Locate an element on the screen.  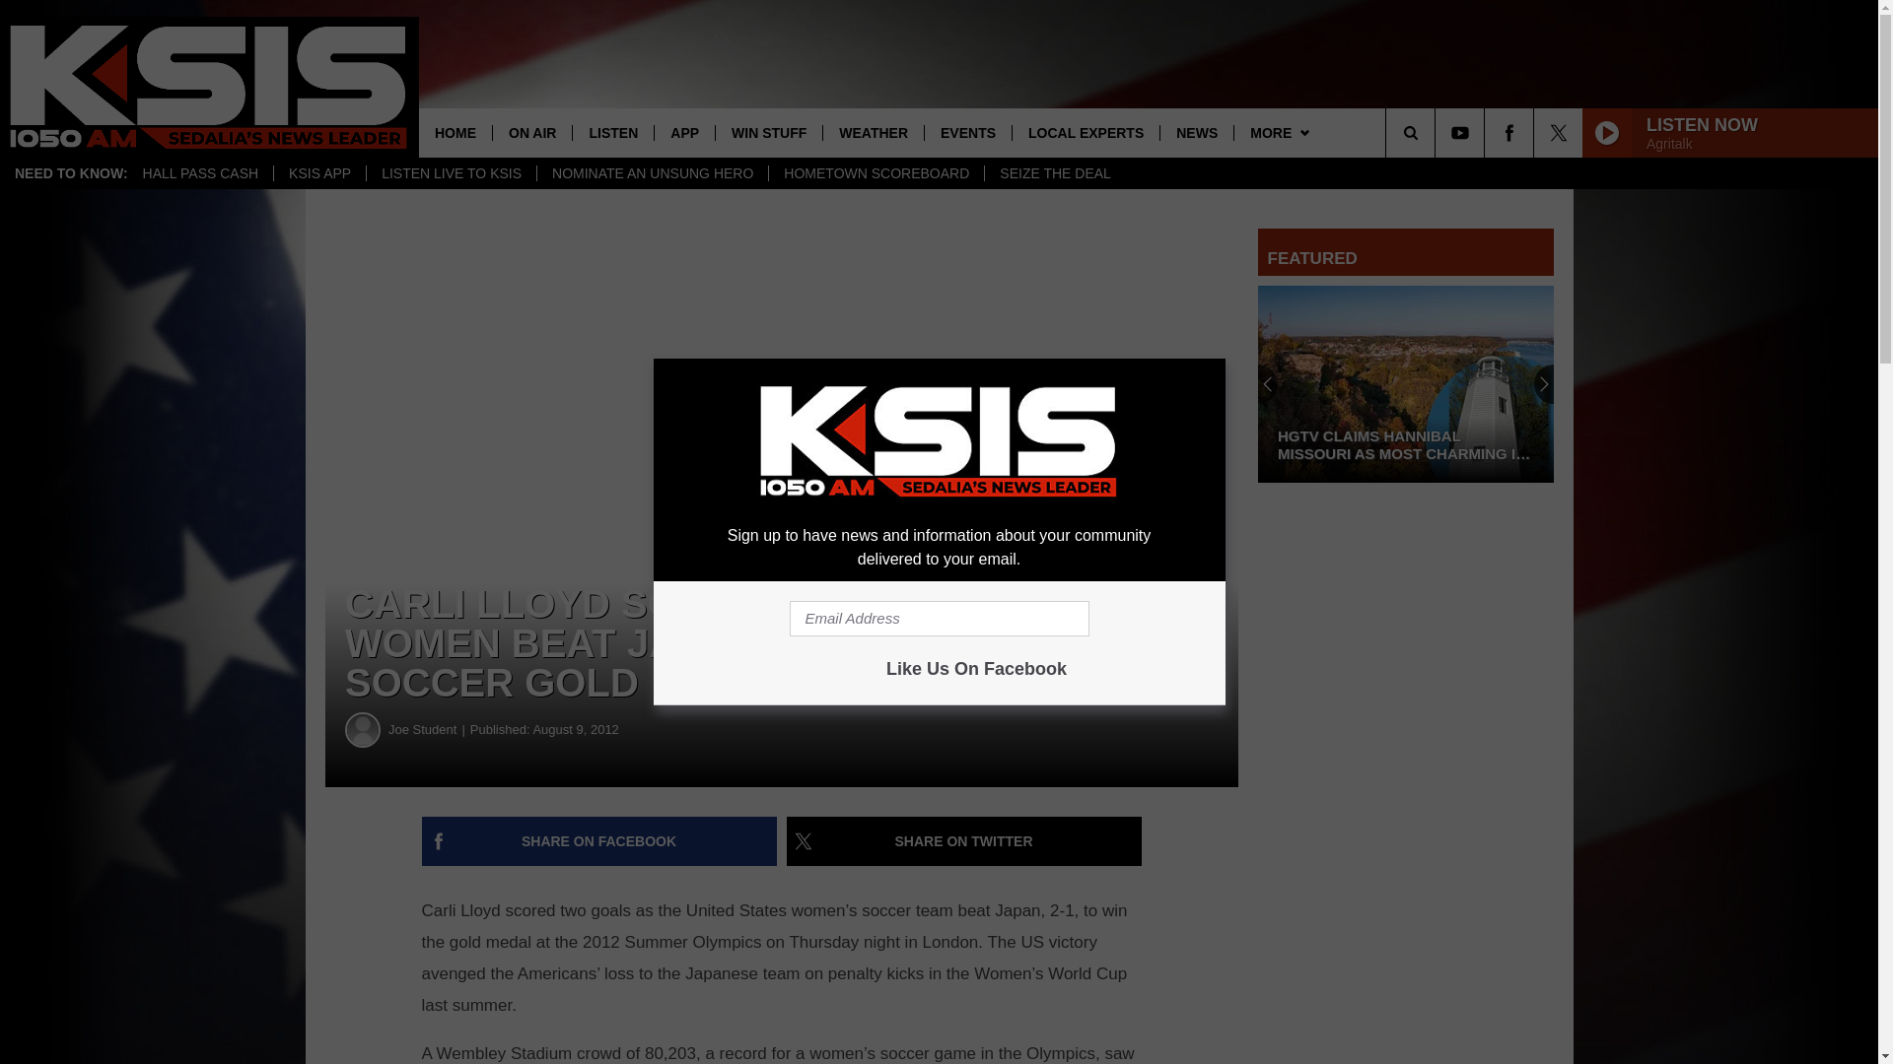
KSIS APP is located at coordinates (318, 173).